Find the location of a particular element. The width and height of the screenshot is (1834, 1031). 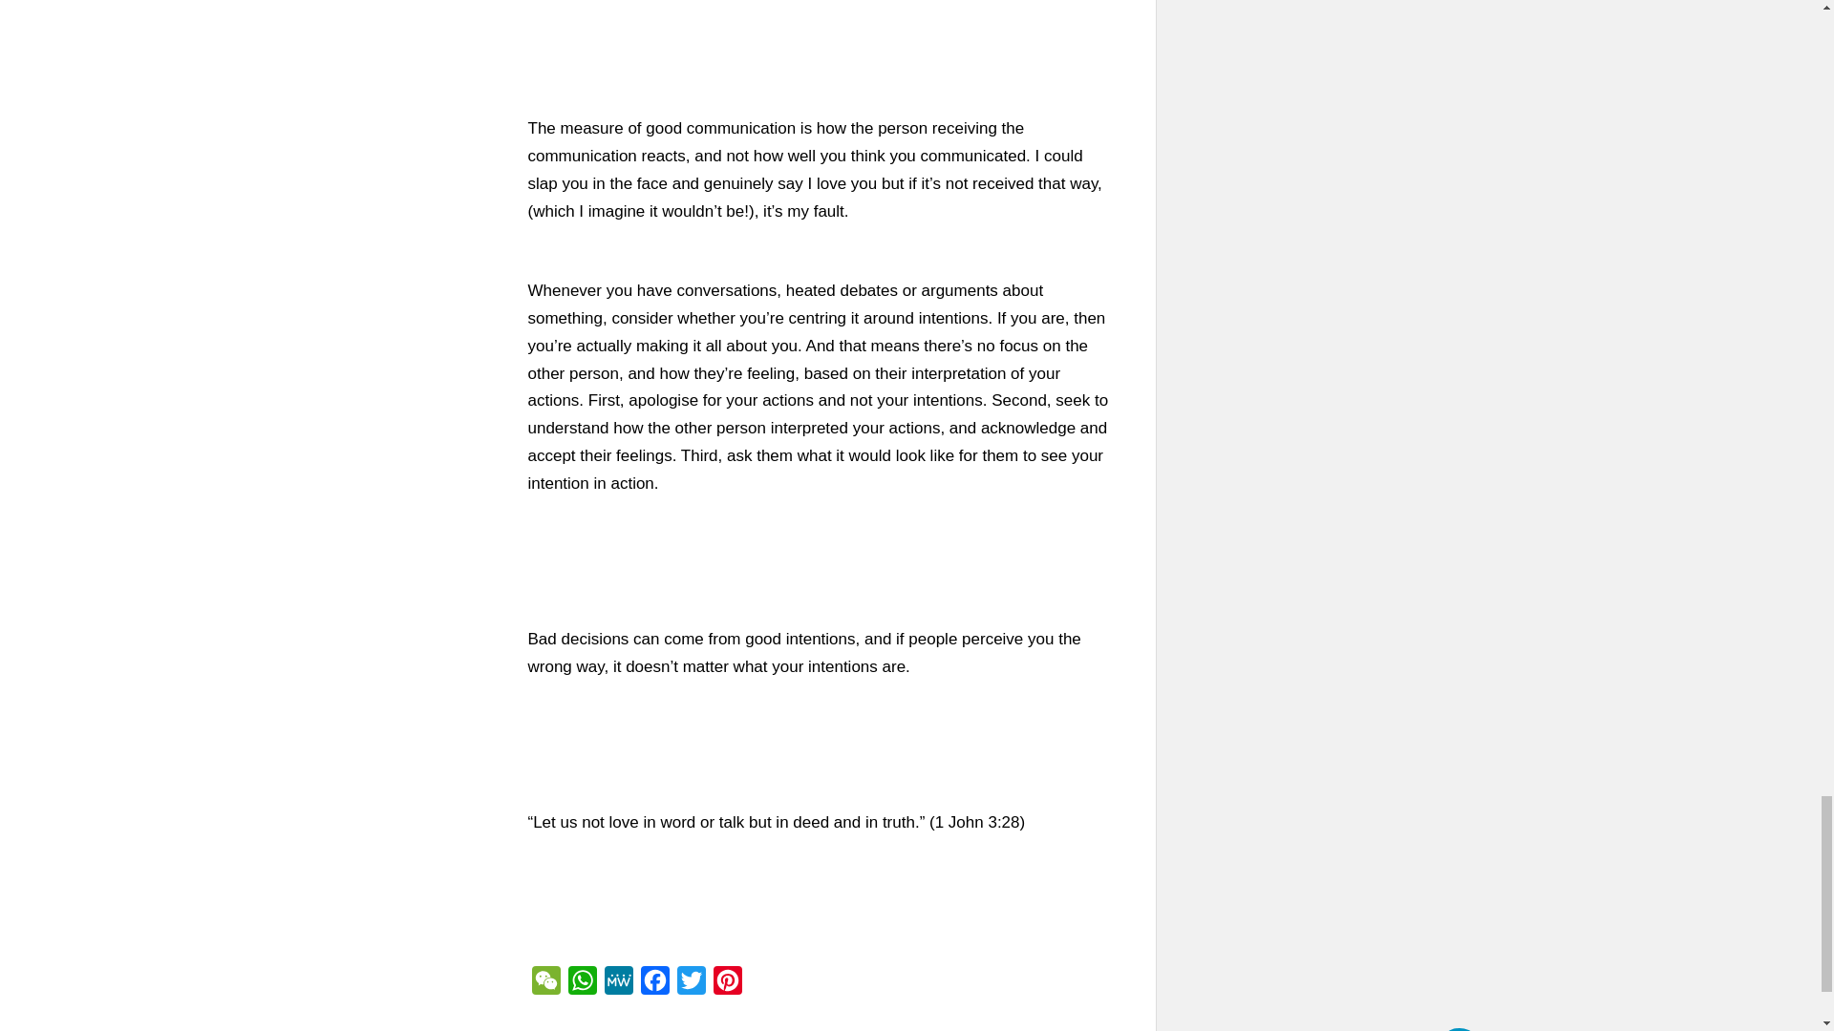

Twitter is located at coordinates (690, 984).